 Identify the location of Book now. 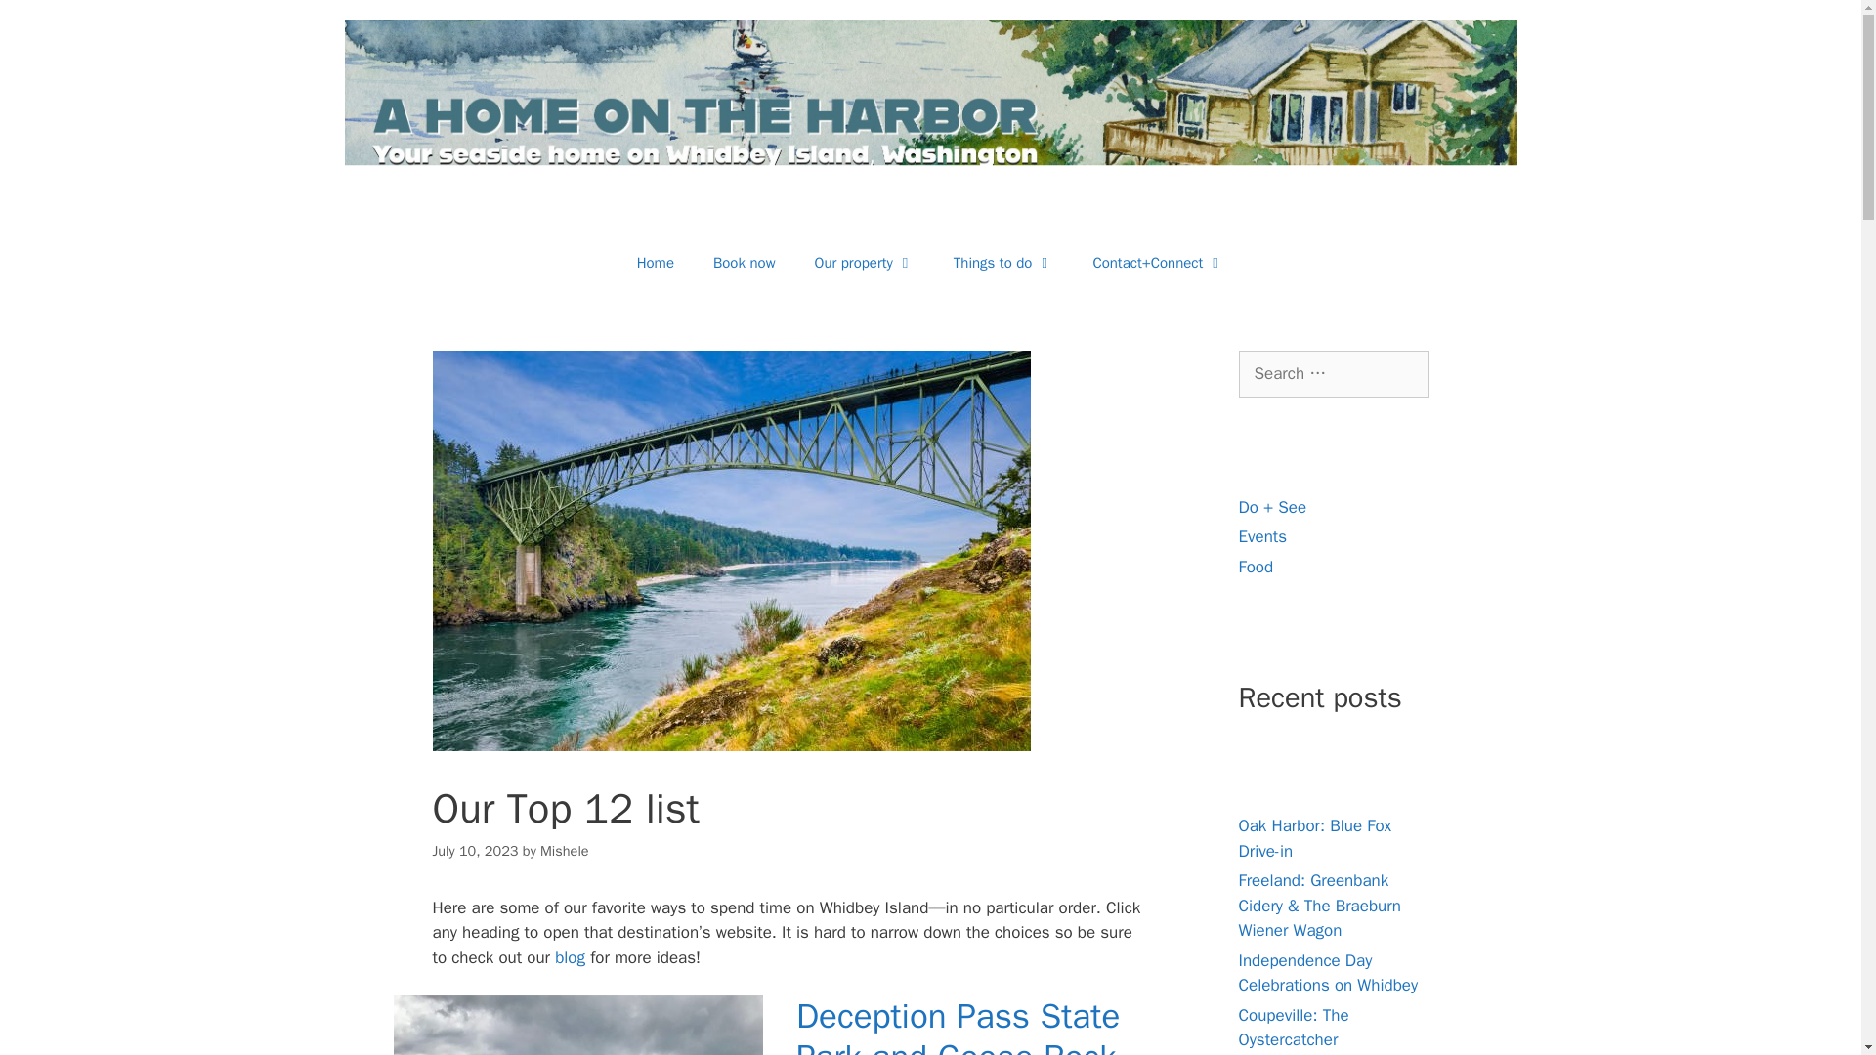
(745, 262).